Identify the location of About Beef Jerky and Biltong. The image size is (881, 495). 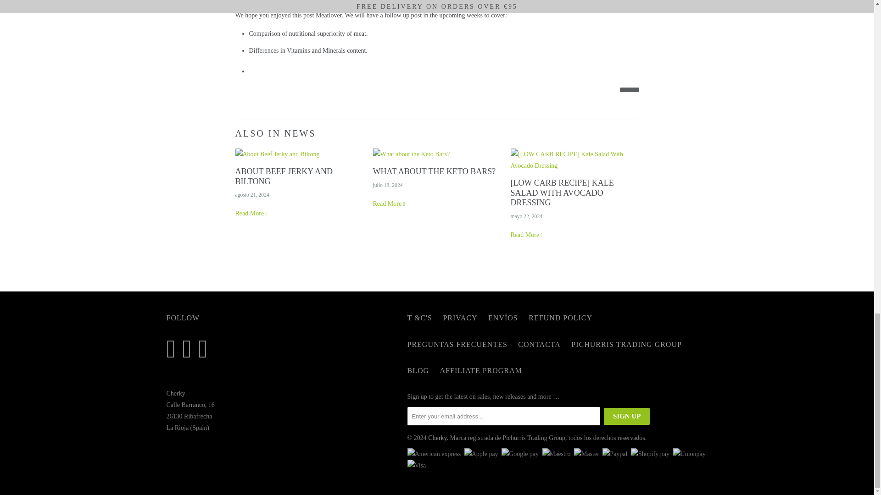
(284, 176).